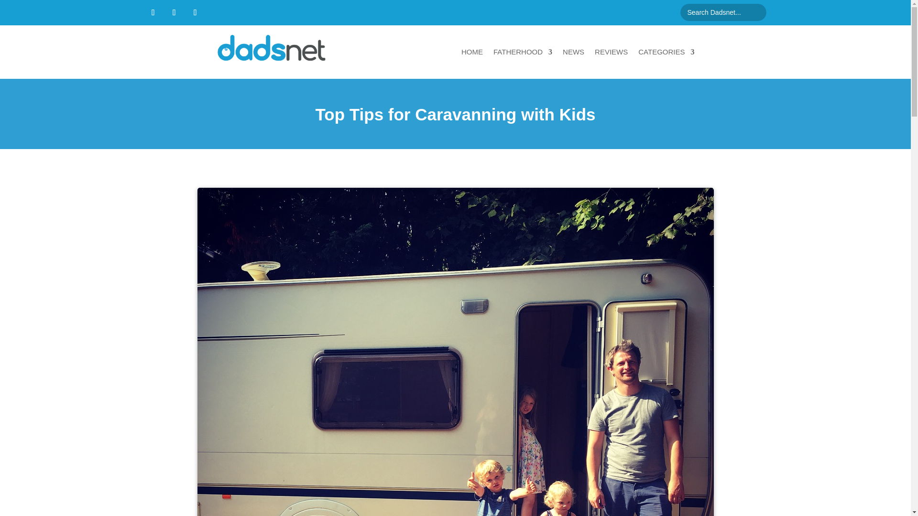 This screenshot has width=918, height=516. What do you see at coordinates (666, 52) in the screenshot?
I see `CATEGORIES` at bounding box center [666, 52].